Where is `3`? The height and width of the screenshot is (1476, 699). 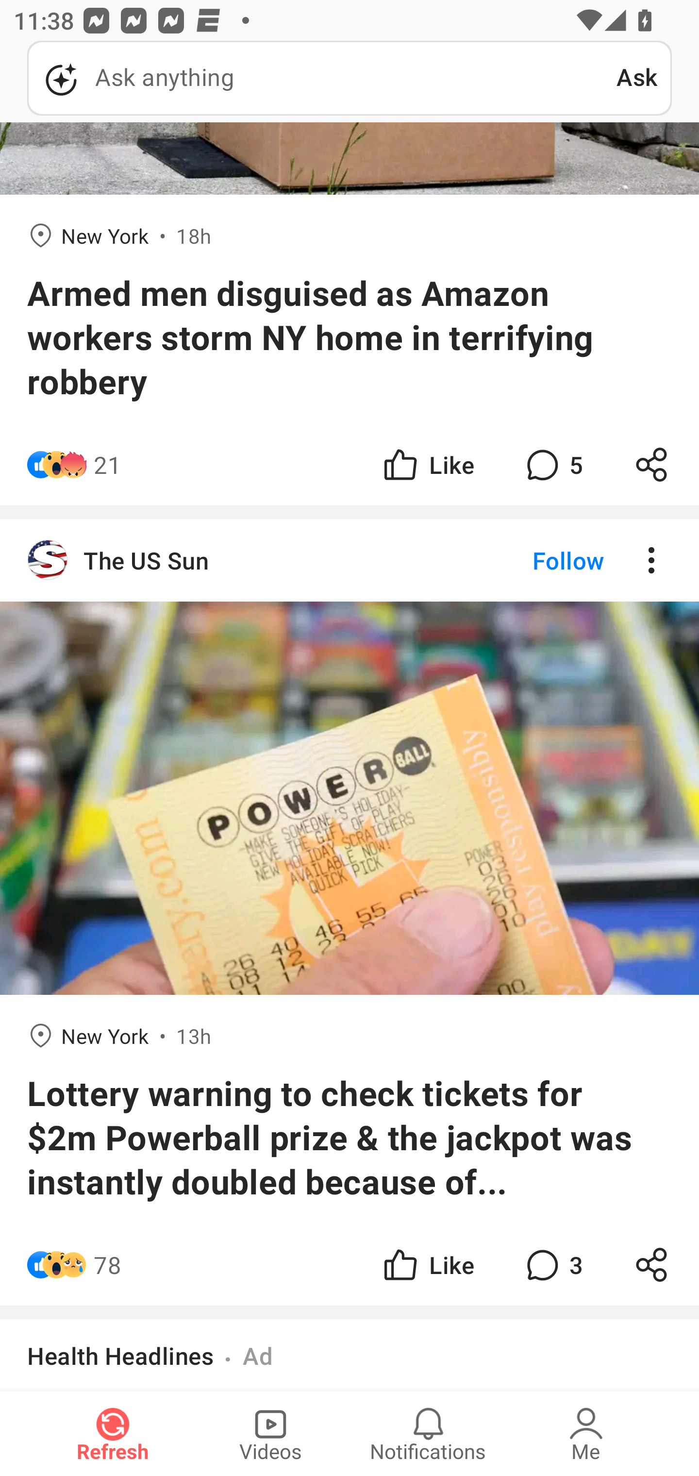 3 is located at coordinates (552, 1265).